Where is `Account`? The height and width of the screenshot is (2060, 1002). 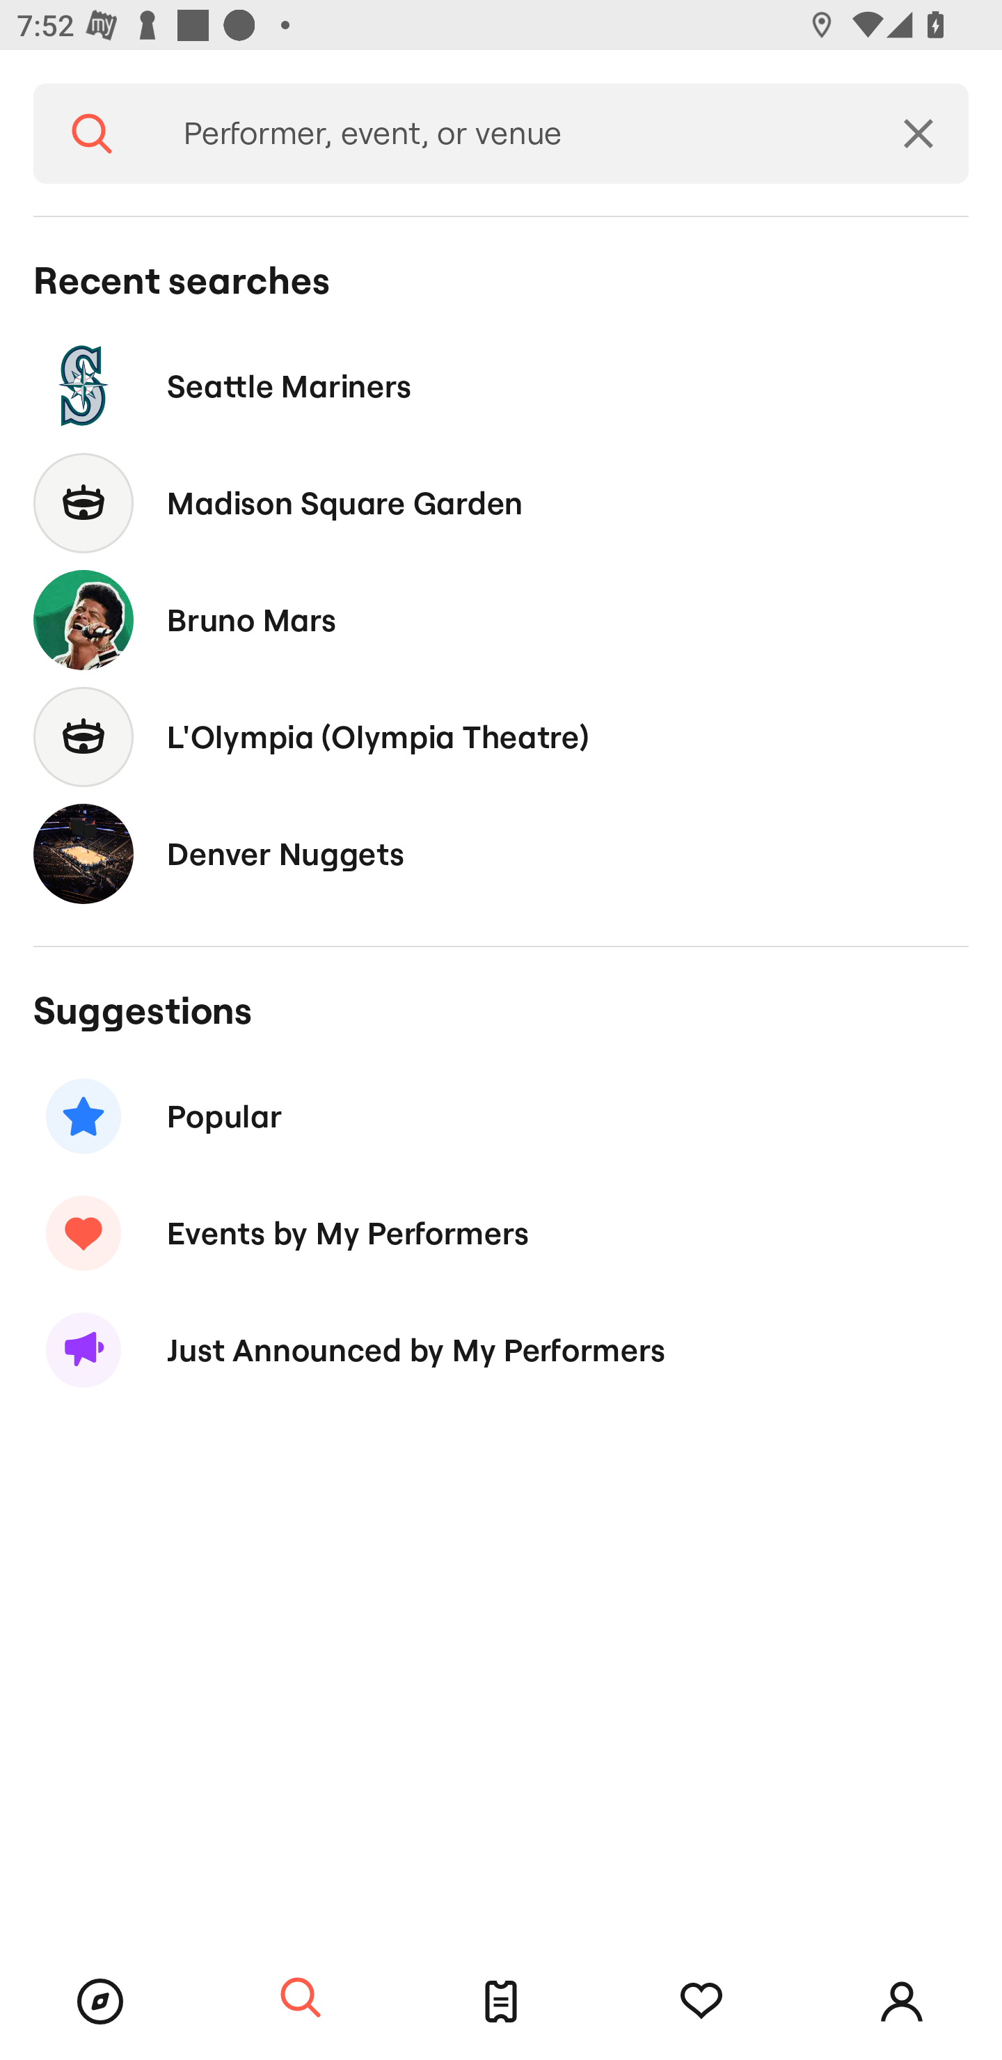 Account is located at coordinates (902, 2002).